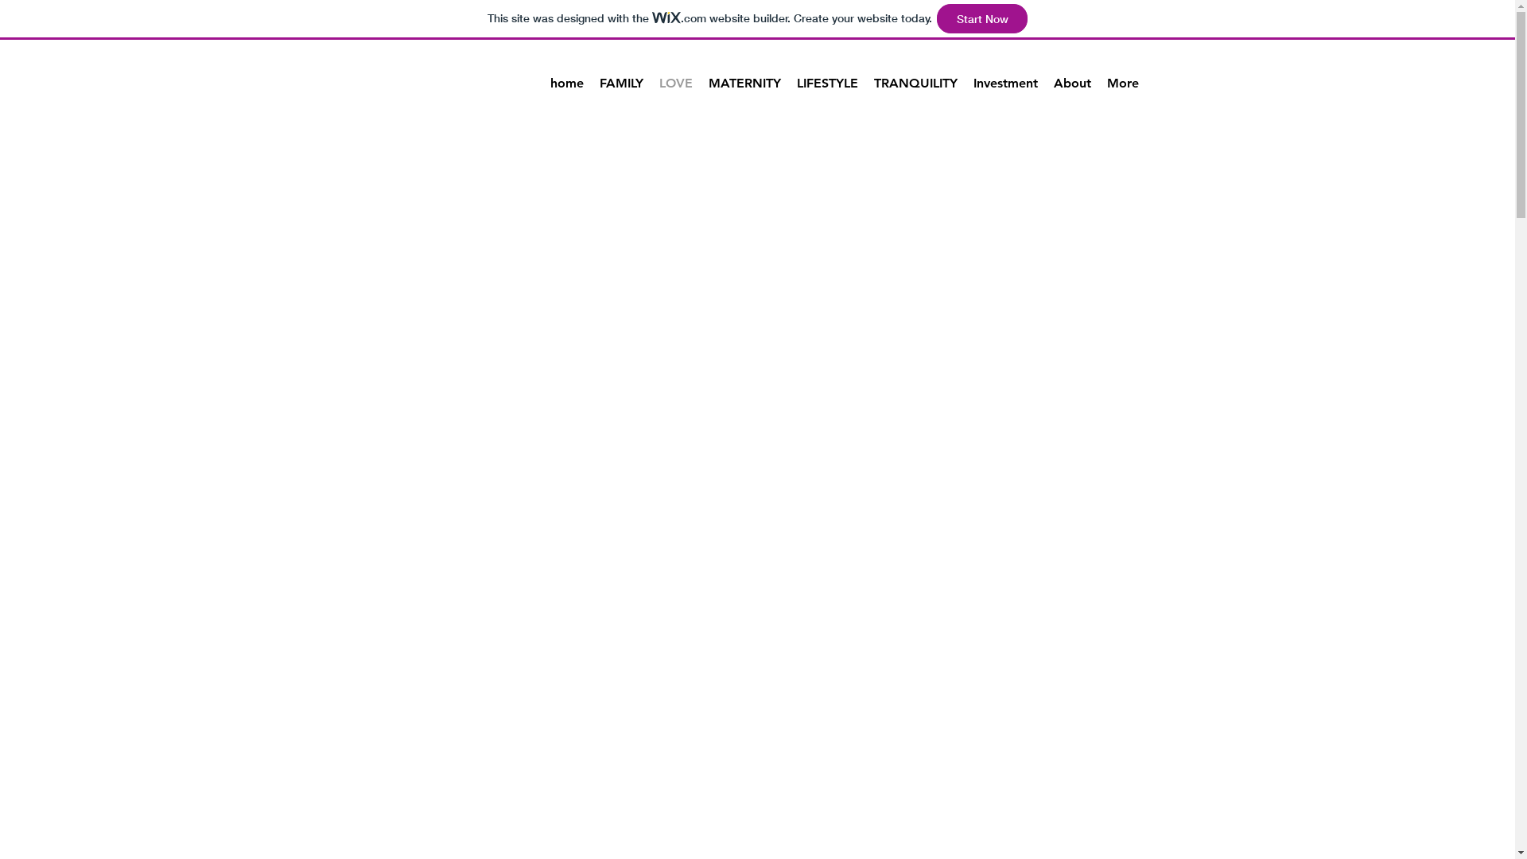 Image resolution: width=1527 pixels, height=859 pixels. Describe the element at coordinates (744, 89) in the screenshot. I see `MATERNITY` at that location.